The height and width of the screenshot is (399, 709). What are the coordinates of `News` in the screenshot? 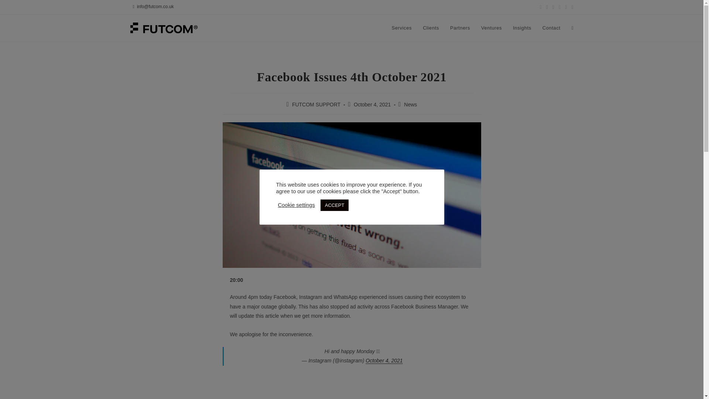 It's located at (410, 104).